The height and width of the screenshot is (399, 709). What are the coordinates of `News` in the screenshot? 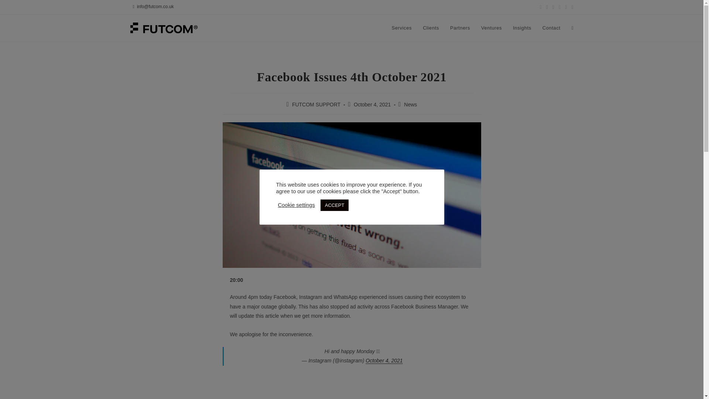 It's located at (410, 104).